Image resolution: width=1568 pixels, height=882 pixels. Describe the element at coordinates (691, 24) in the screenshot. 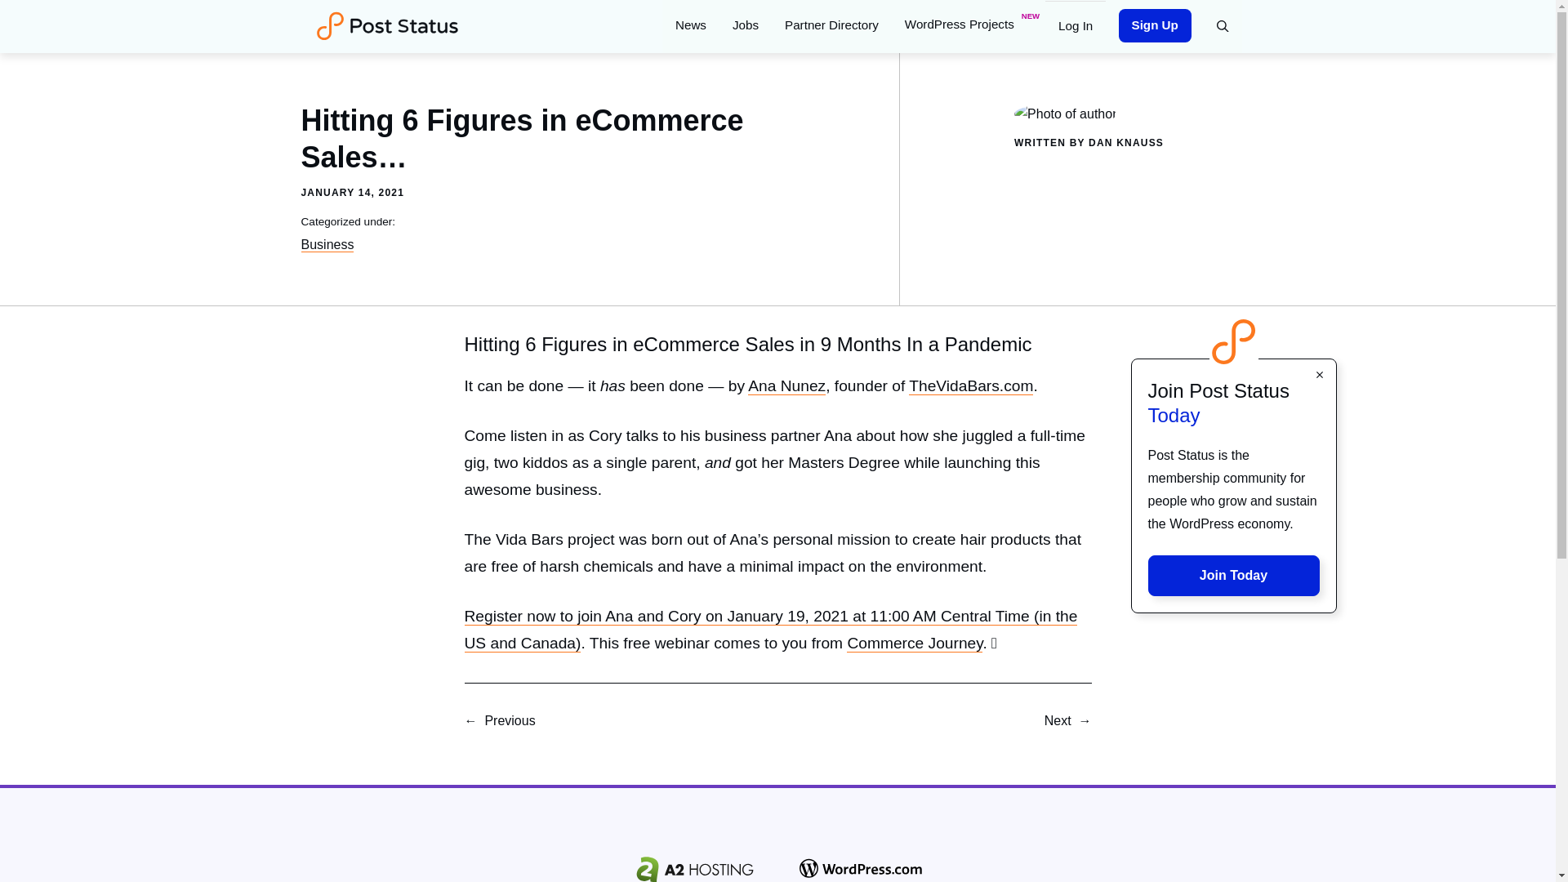

I see `News` at that location.